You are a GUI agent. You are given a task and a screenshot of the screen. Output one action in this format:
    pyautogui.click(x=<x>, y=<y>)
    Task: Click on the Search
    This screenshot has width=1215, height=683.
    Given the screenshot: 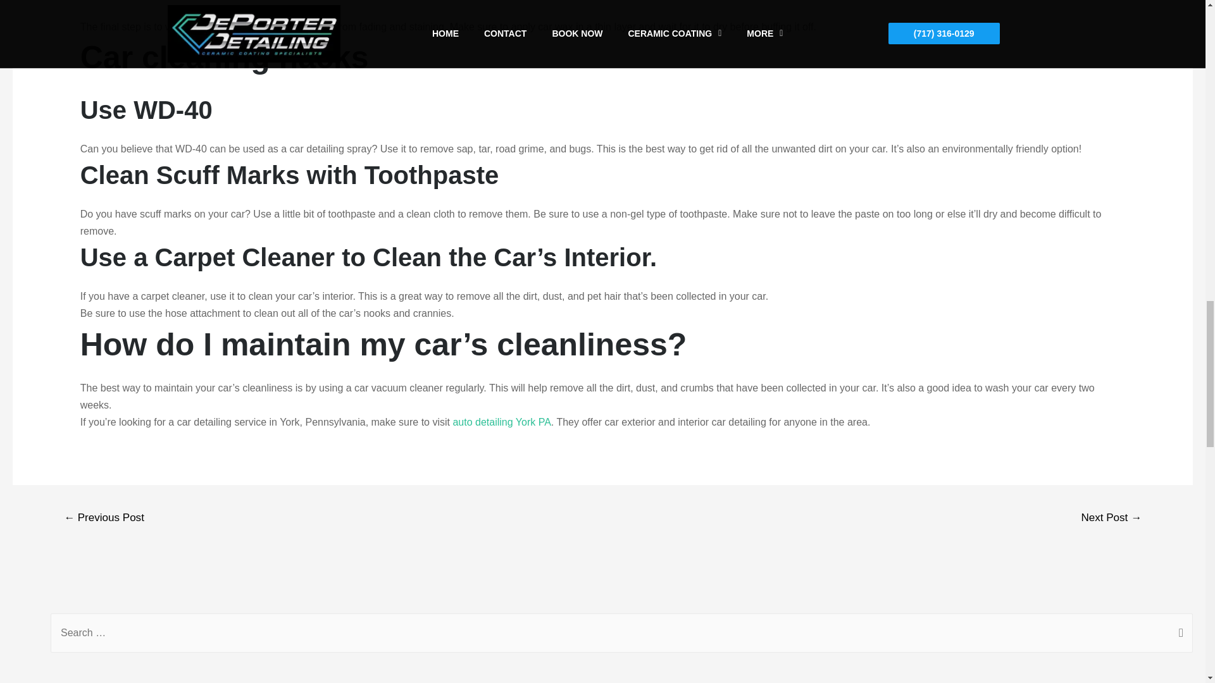 What is the action you would take?
    pyautogui.click(x=1178, y=626)
    